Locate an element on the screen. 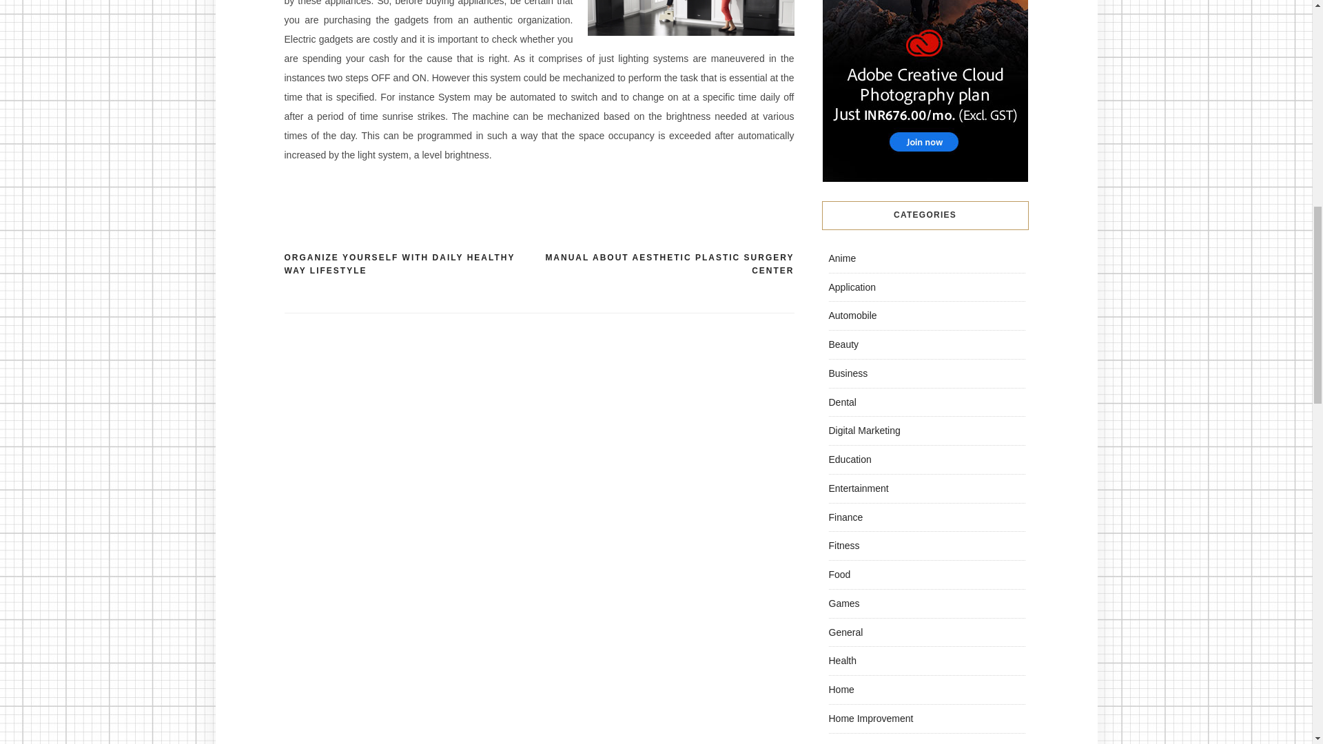 The height and width of the screenshot is (744, 1323). Automobile is located at coordinates (852, 316).